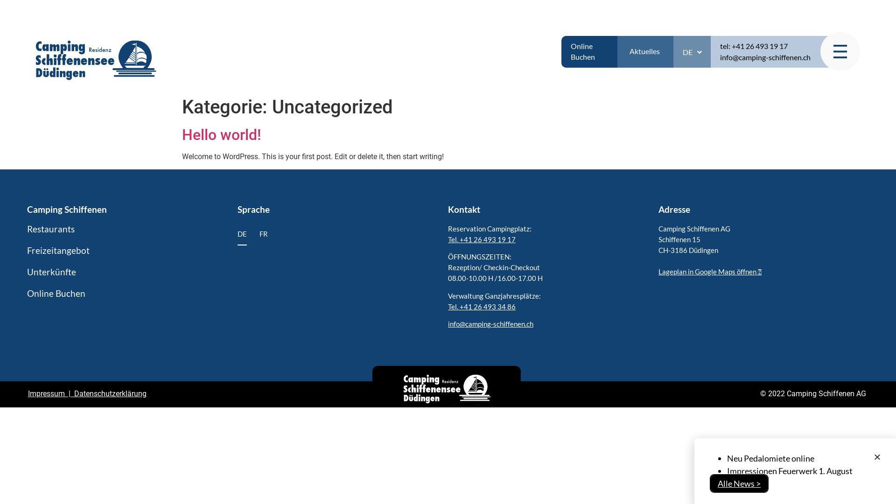  I want to click on Hello world!, so click(222, 135).